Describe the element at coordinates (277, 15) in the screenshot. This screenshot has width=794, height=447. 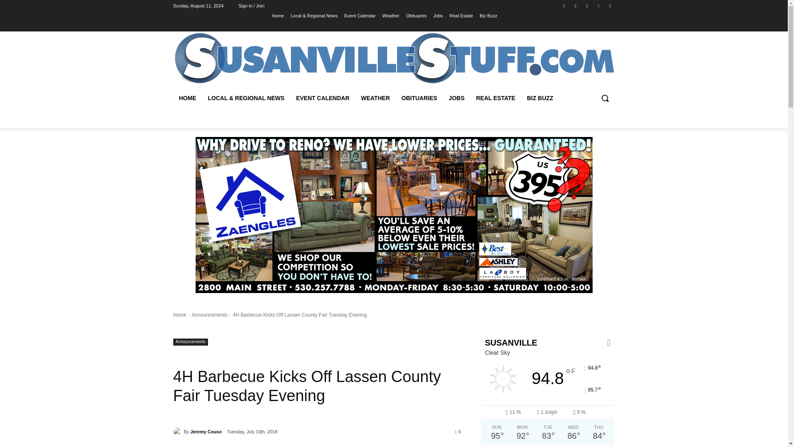
I see `Home` at that location.